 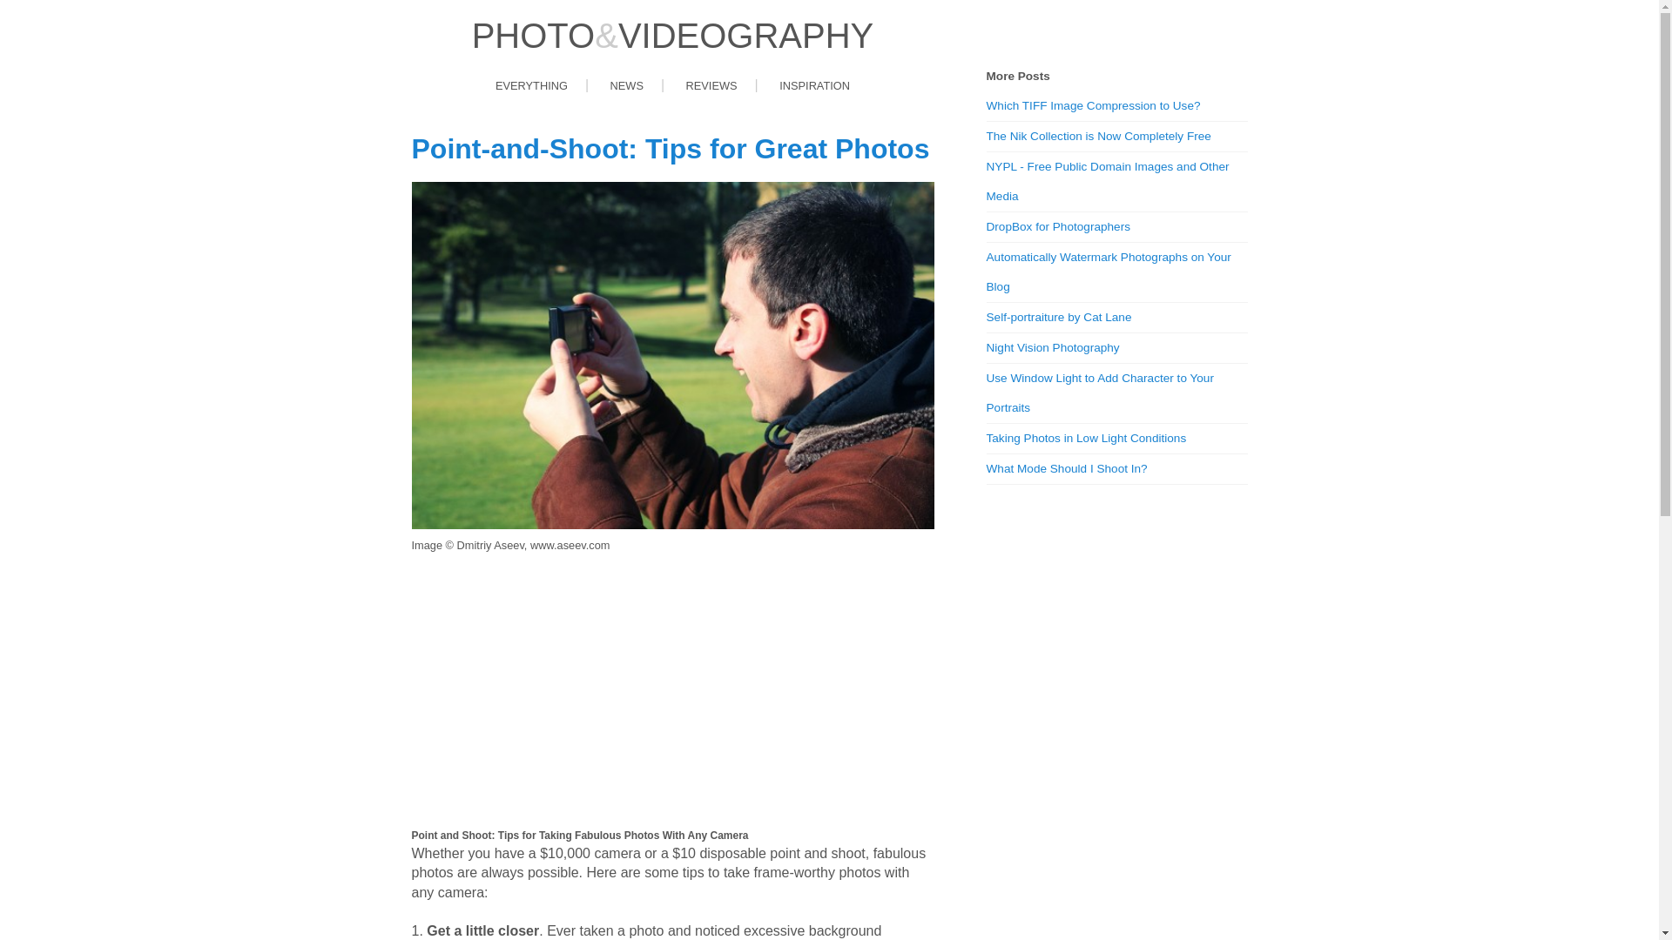 I want to click on Point-and-Shoot: Tips for Great Photos, so click(x=671, y=149).